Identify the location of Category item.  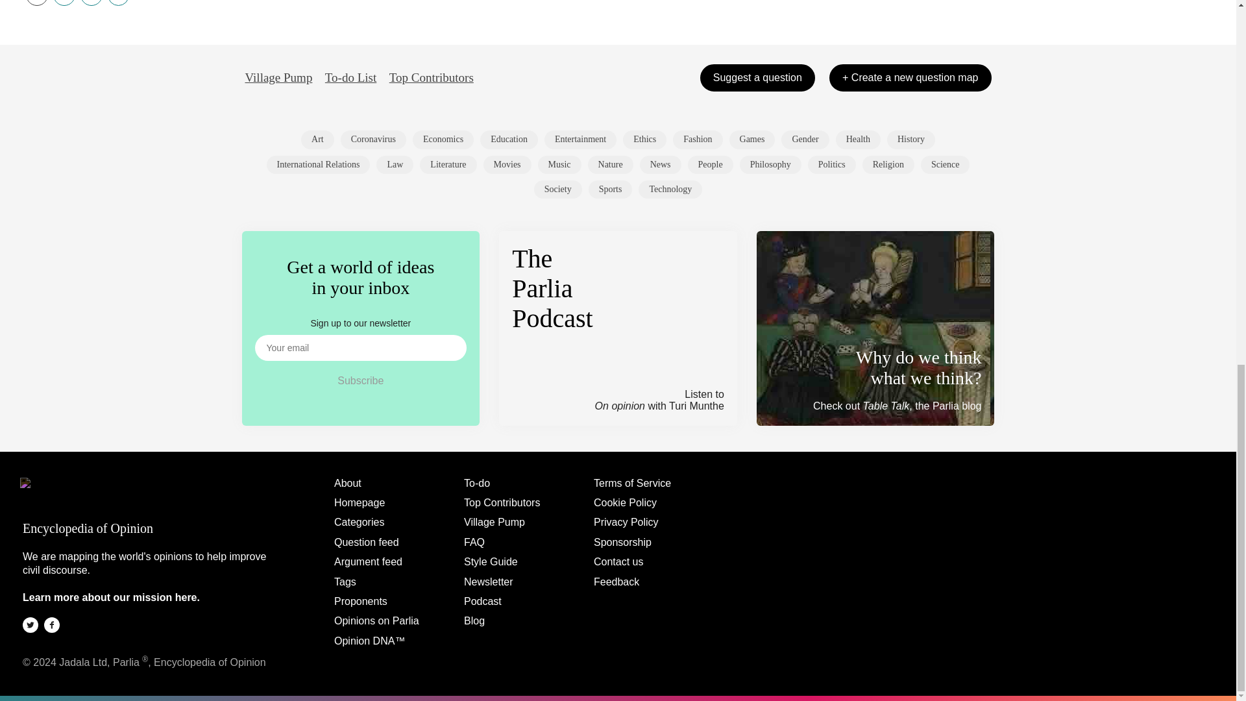
(645, 139).